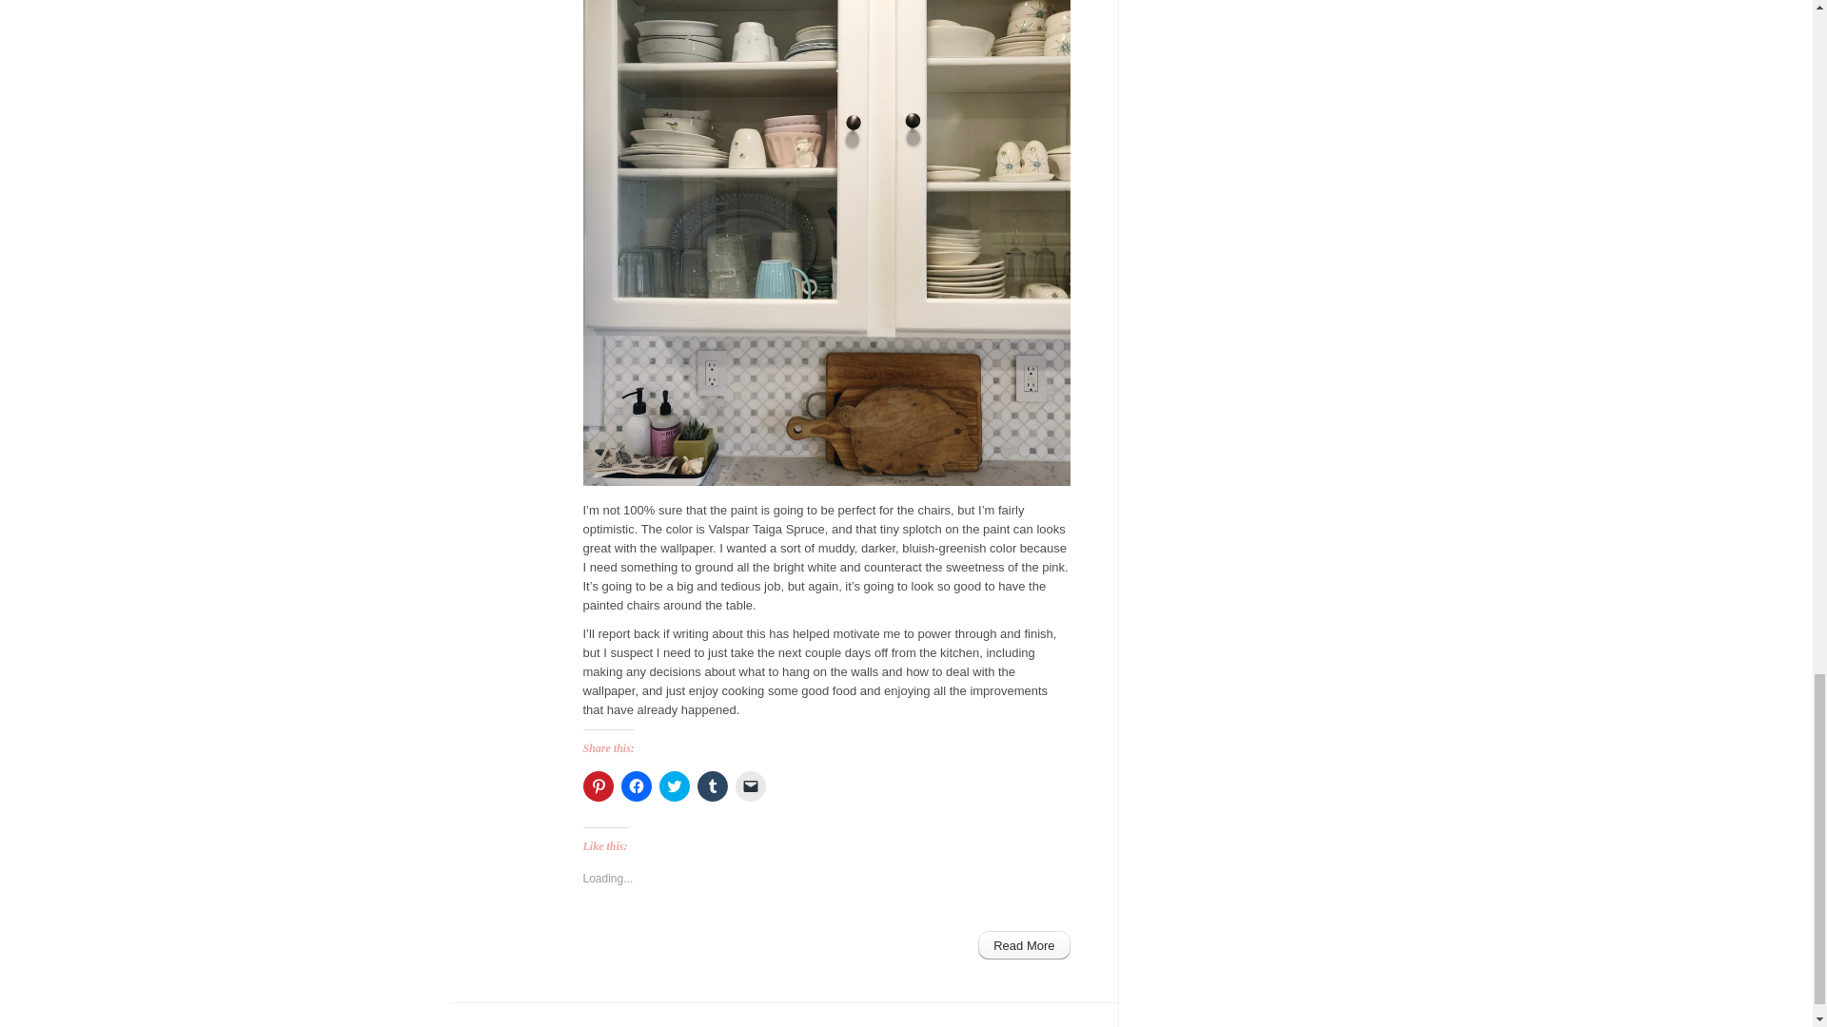  What do you see at coordinates (673, 786) in the screenshot?
I see `Click to share on Twitter` at bounding box center [673, 786].